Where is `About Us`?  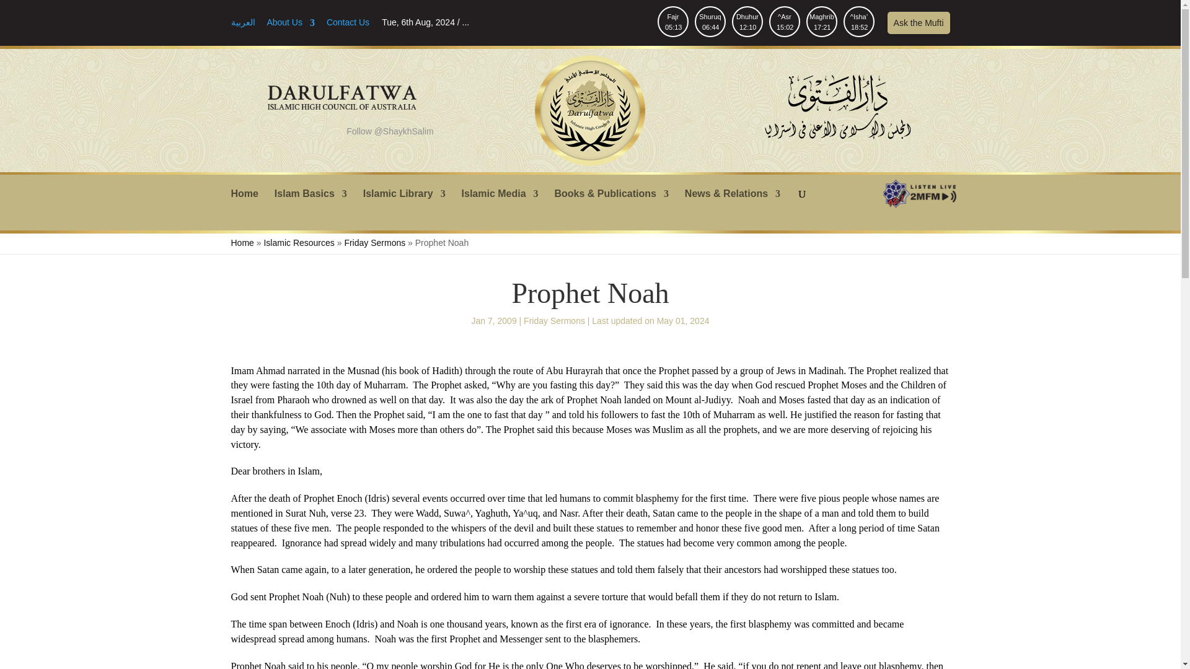 About Us is located at coordinates (822, 21).